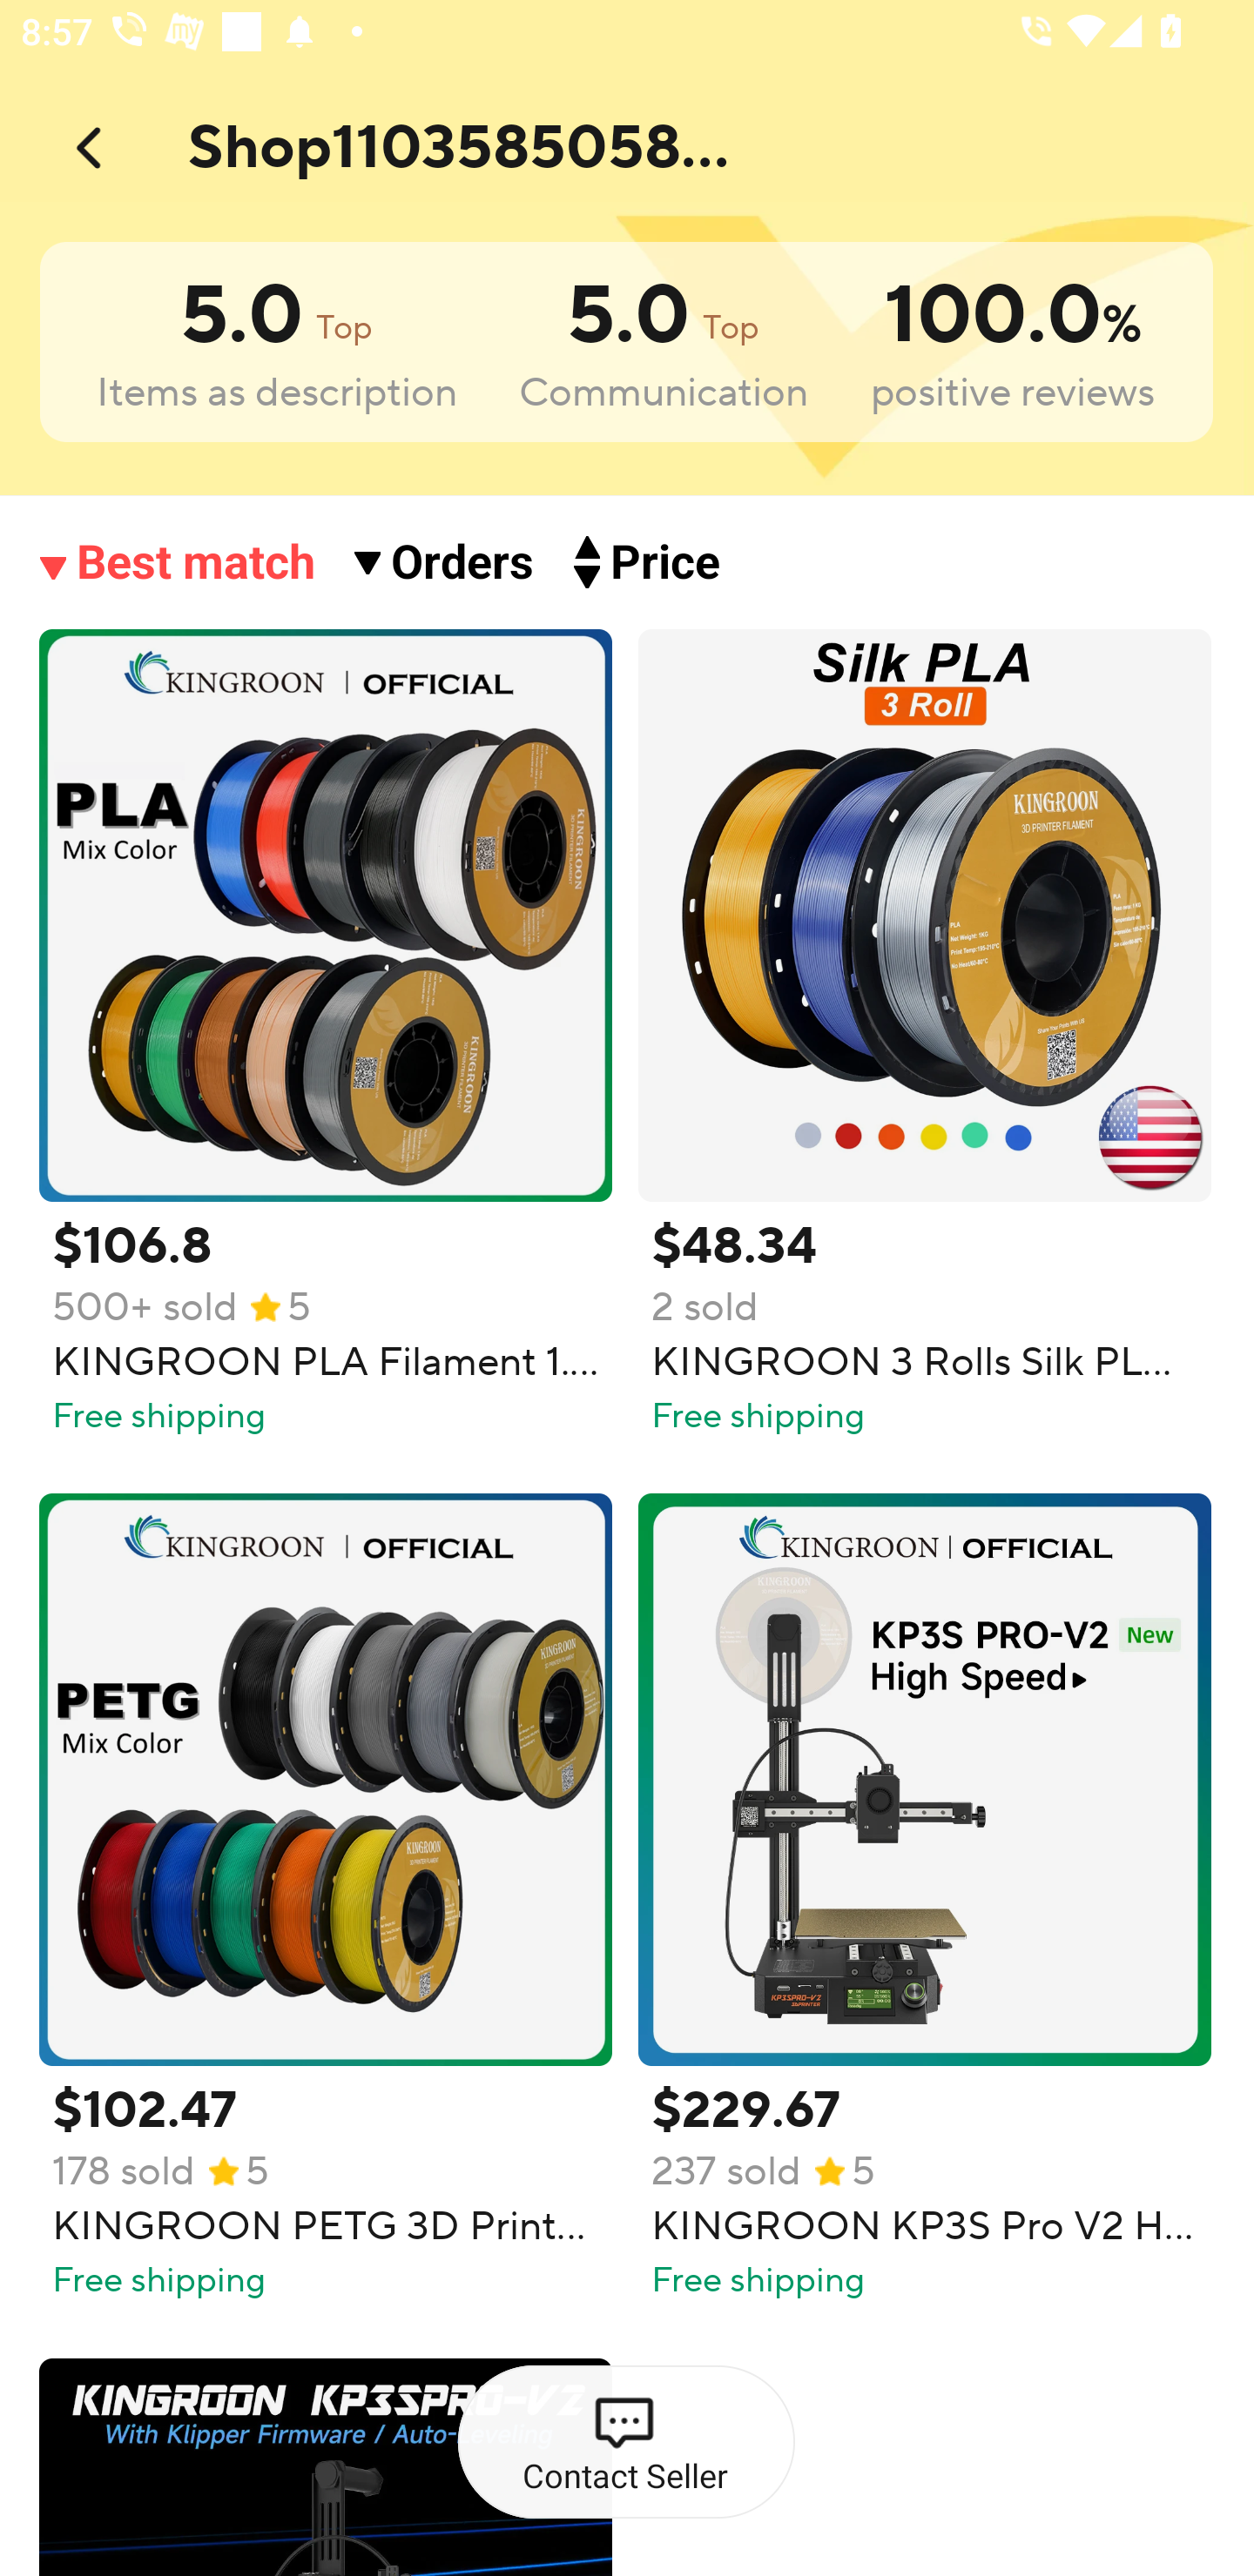 Image resolution: width=1254 pixels, height=2576 pixels. What do you see at coordinates (625, 2443) in the screenshot?
I see `Contact Seller` at bounding box center [625, 2443].